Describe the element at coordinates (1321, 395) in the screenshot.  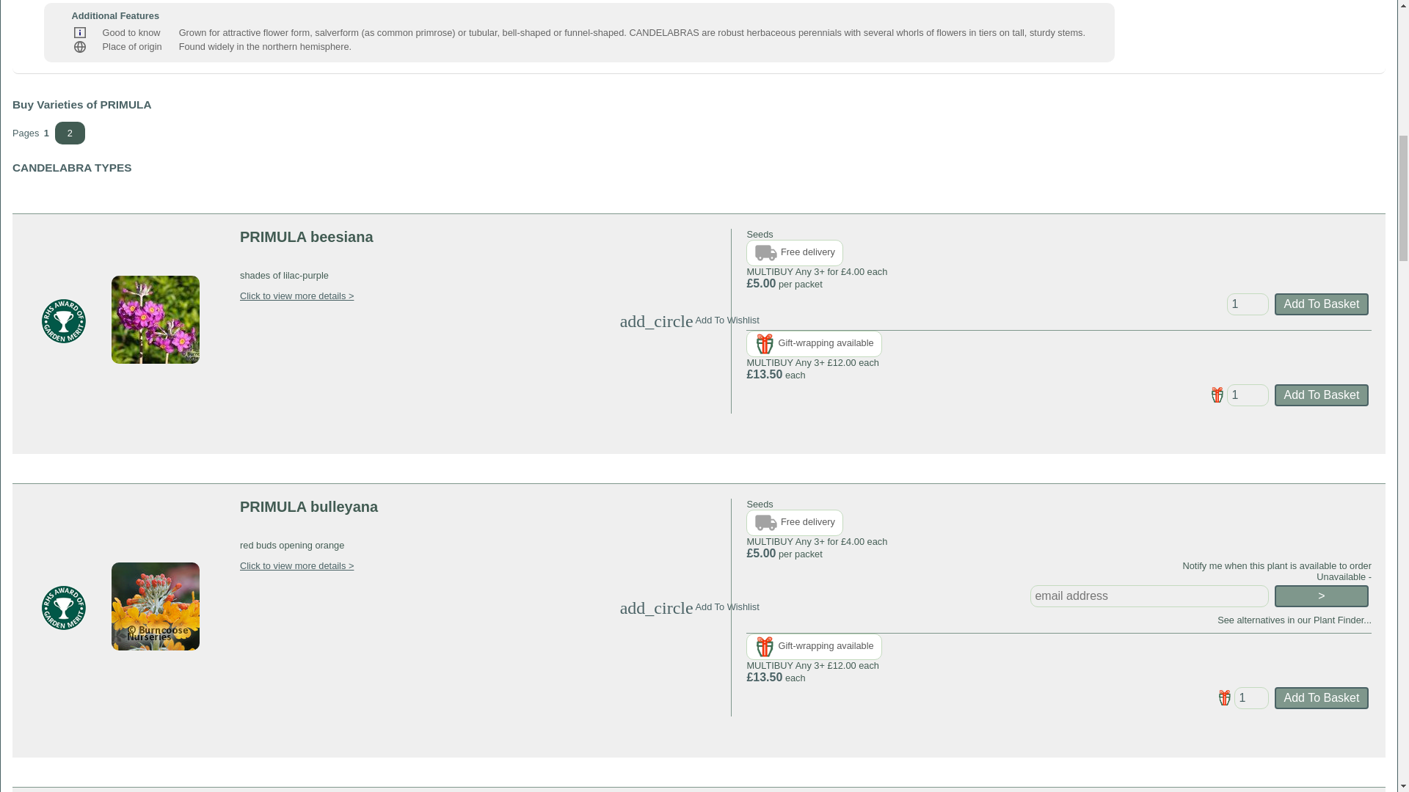
I see `Add To Basket` at that location.